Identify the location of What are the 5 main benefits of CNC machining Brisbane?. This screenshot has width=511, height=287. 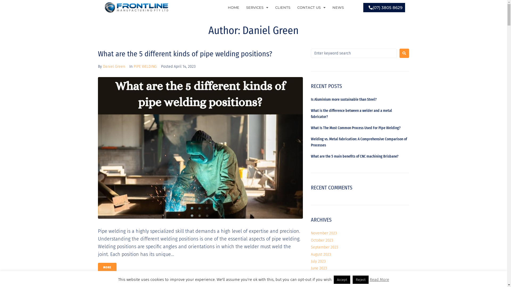
(355, 156).